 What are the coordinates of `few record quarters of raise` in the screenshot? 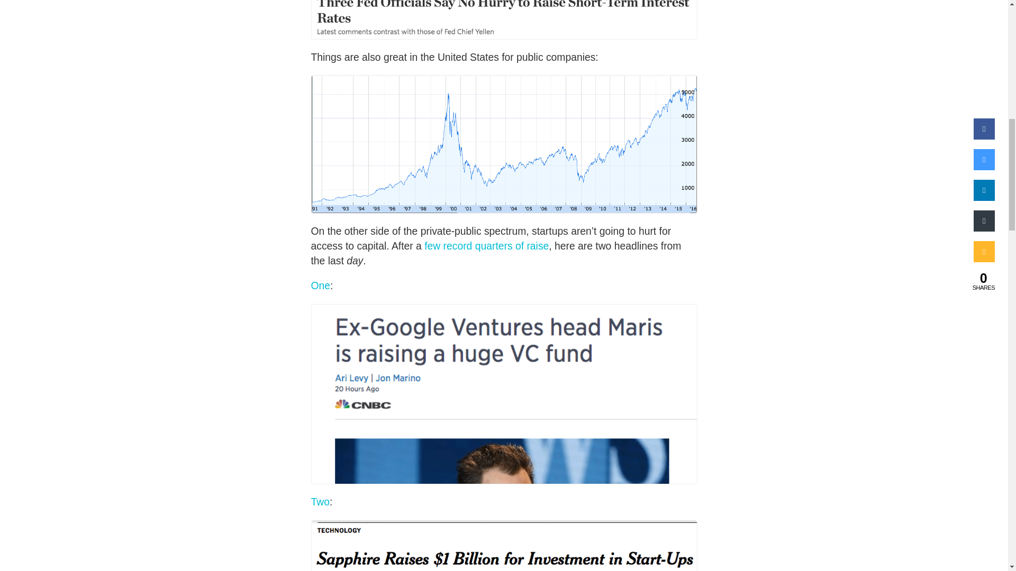 It's located at (486, 246).